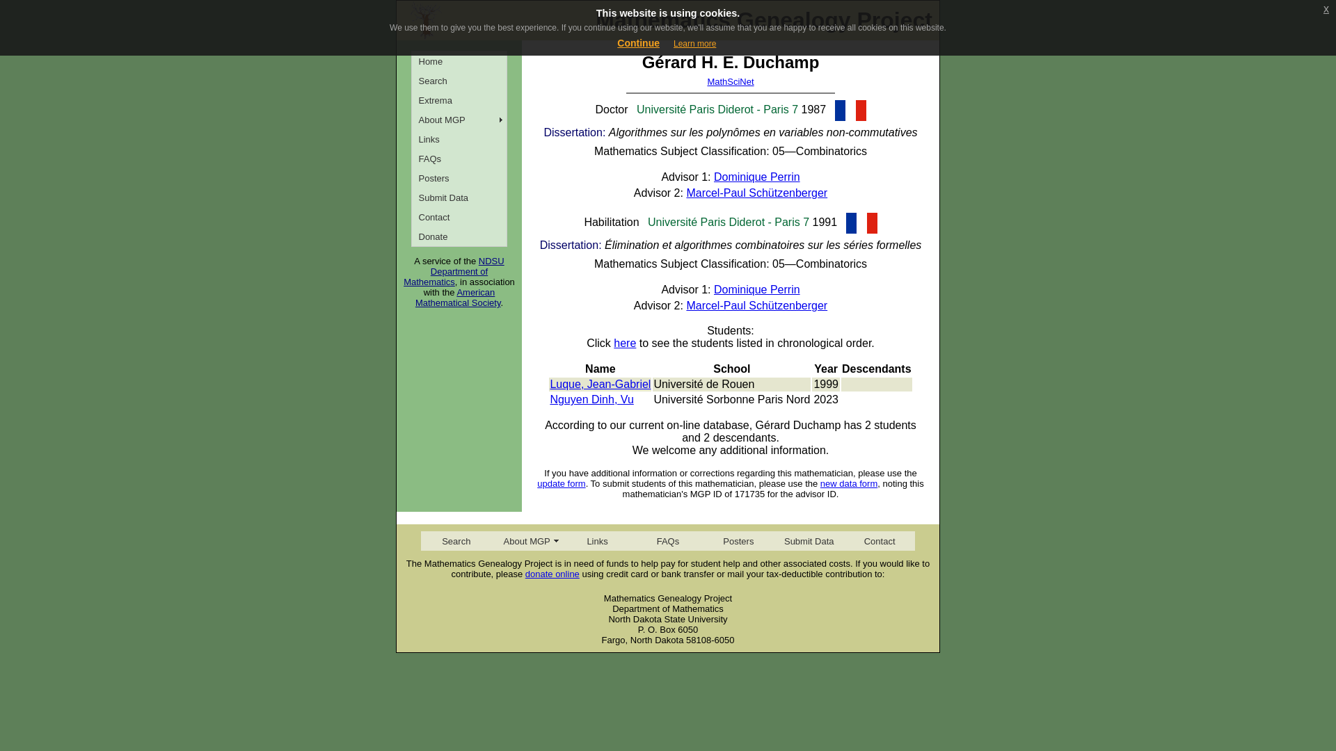 The height and width of the screenshot is (751, 1336). Describe the element at coordinates (459, 99) in the screenshot. I see `Extrema` at that location.